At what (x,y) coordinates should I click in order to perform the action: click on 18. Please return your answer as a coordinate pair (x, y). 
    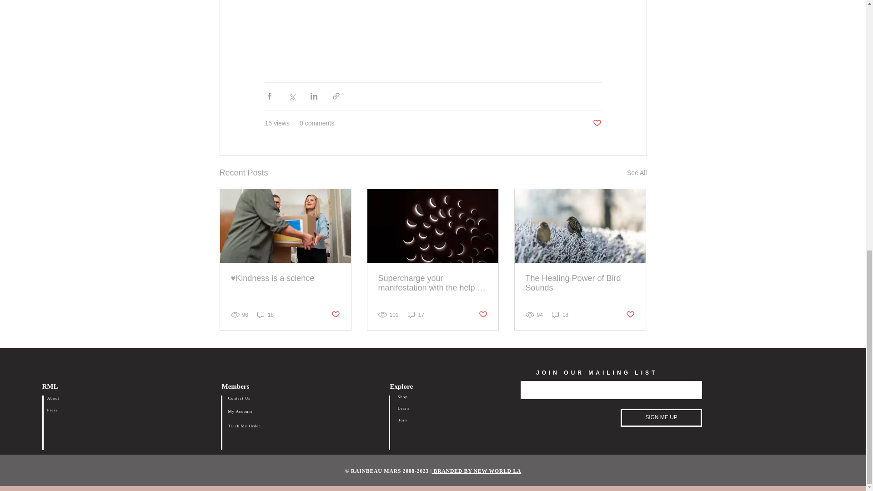
    Looking at the image, I should click on (560, 315).